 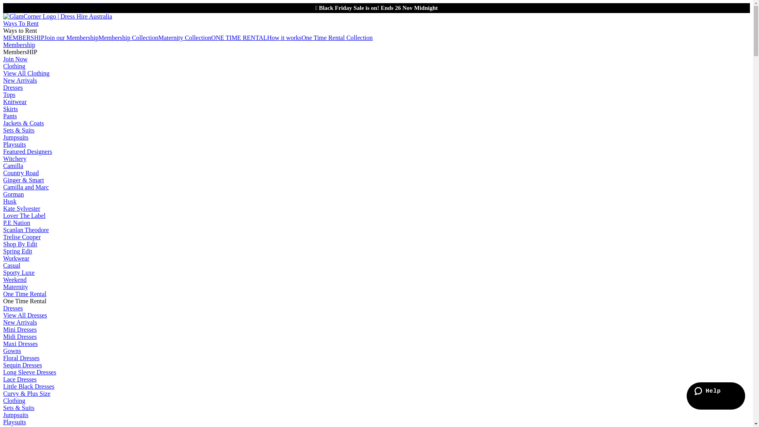 What do you see at coordinates (20, 81) in the screenshot?
I see `New Arrivals` at bounding box center [20, 81].